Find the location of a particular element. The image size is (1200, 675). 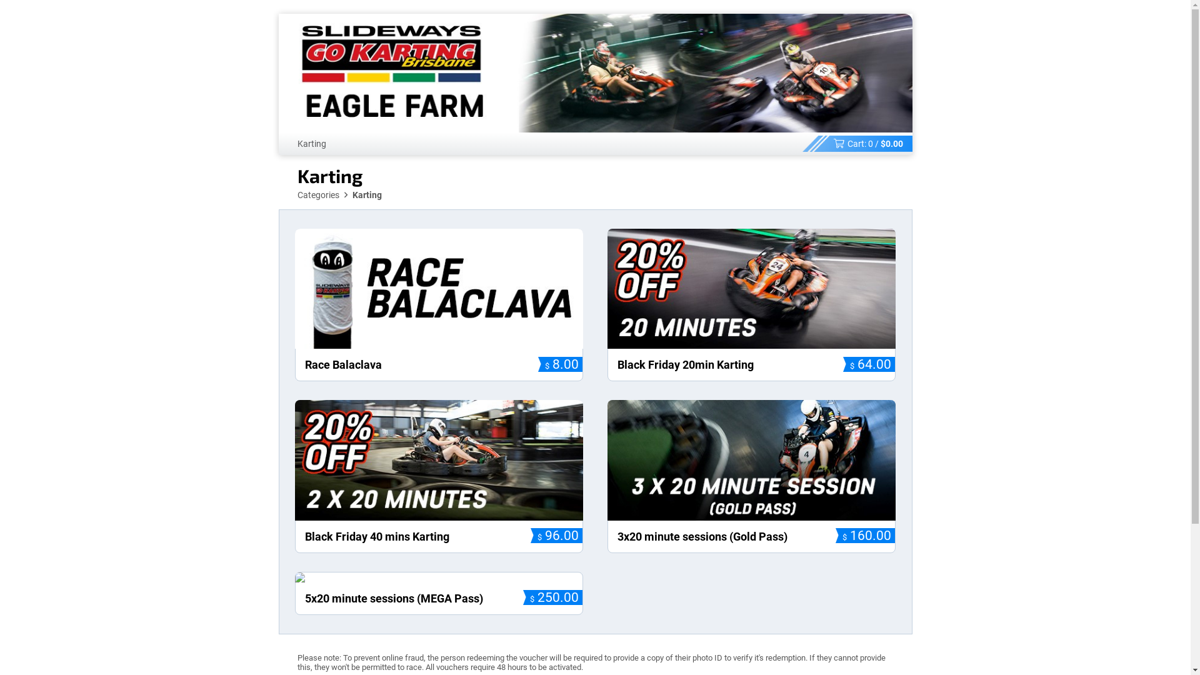

Cart:
0 / $0.00 is located at coordinates (857, 144).